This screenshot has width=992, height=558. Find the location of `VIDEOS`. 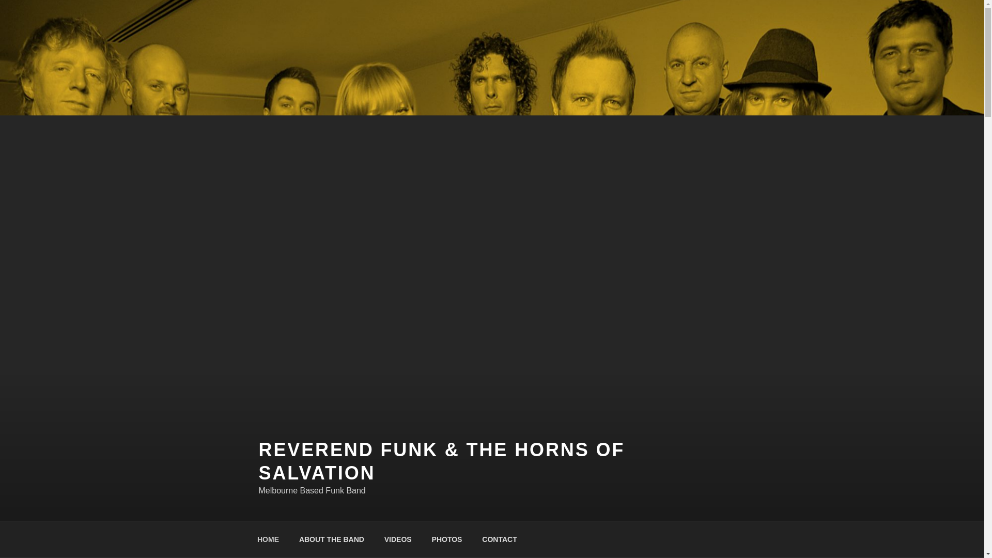

VIDEOS is located at coordinates (398, 539).